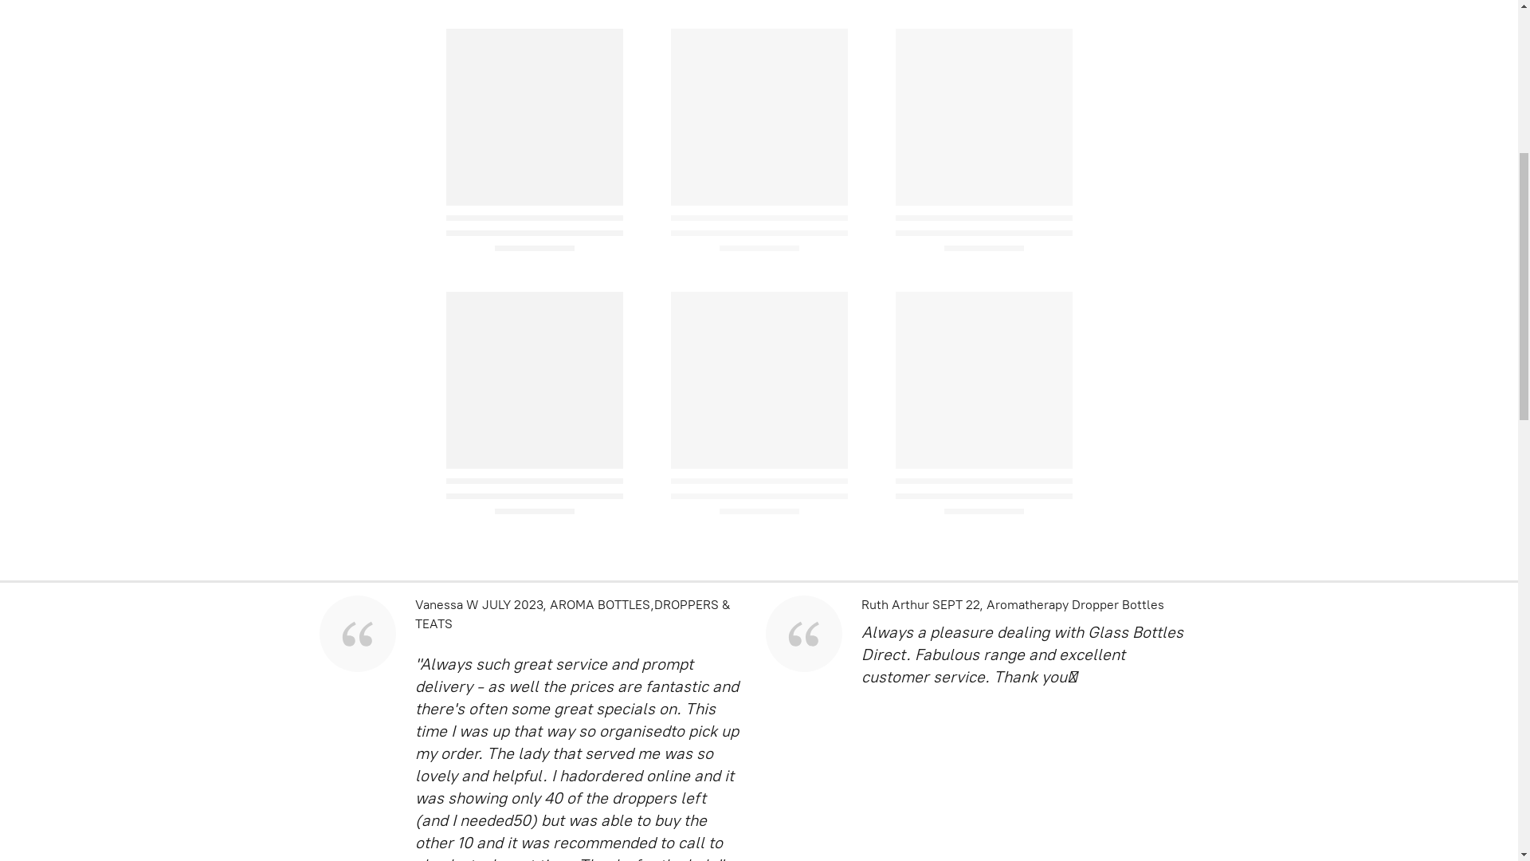  I want to click on Business hours, so click(1321, 30).